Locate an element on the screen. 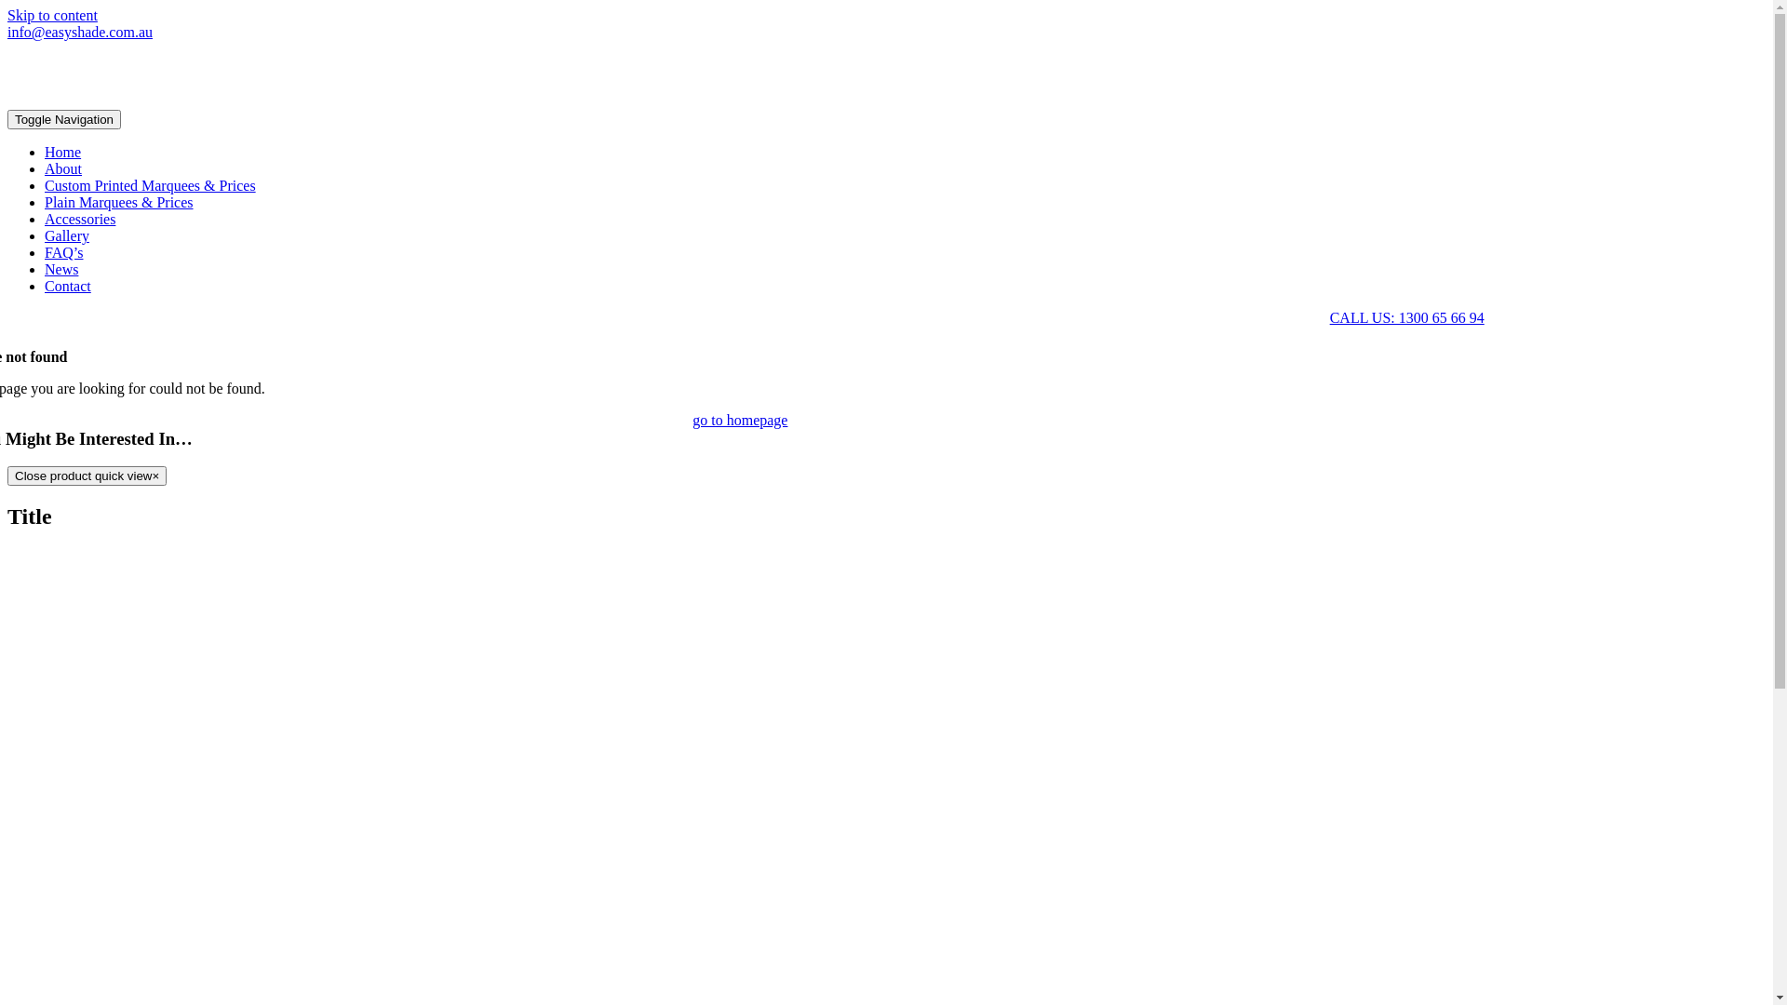 Image resolution: width=1787 pixels, height=1005 pixels. info@easyshade.com.au is located at coordinates (80, 32).